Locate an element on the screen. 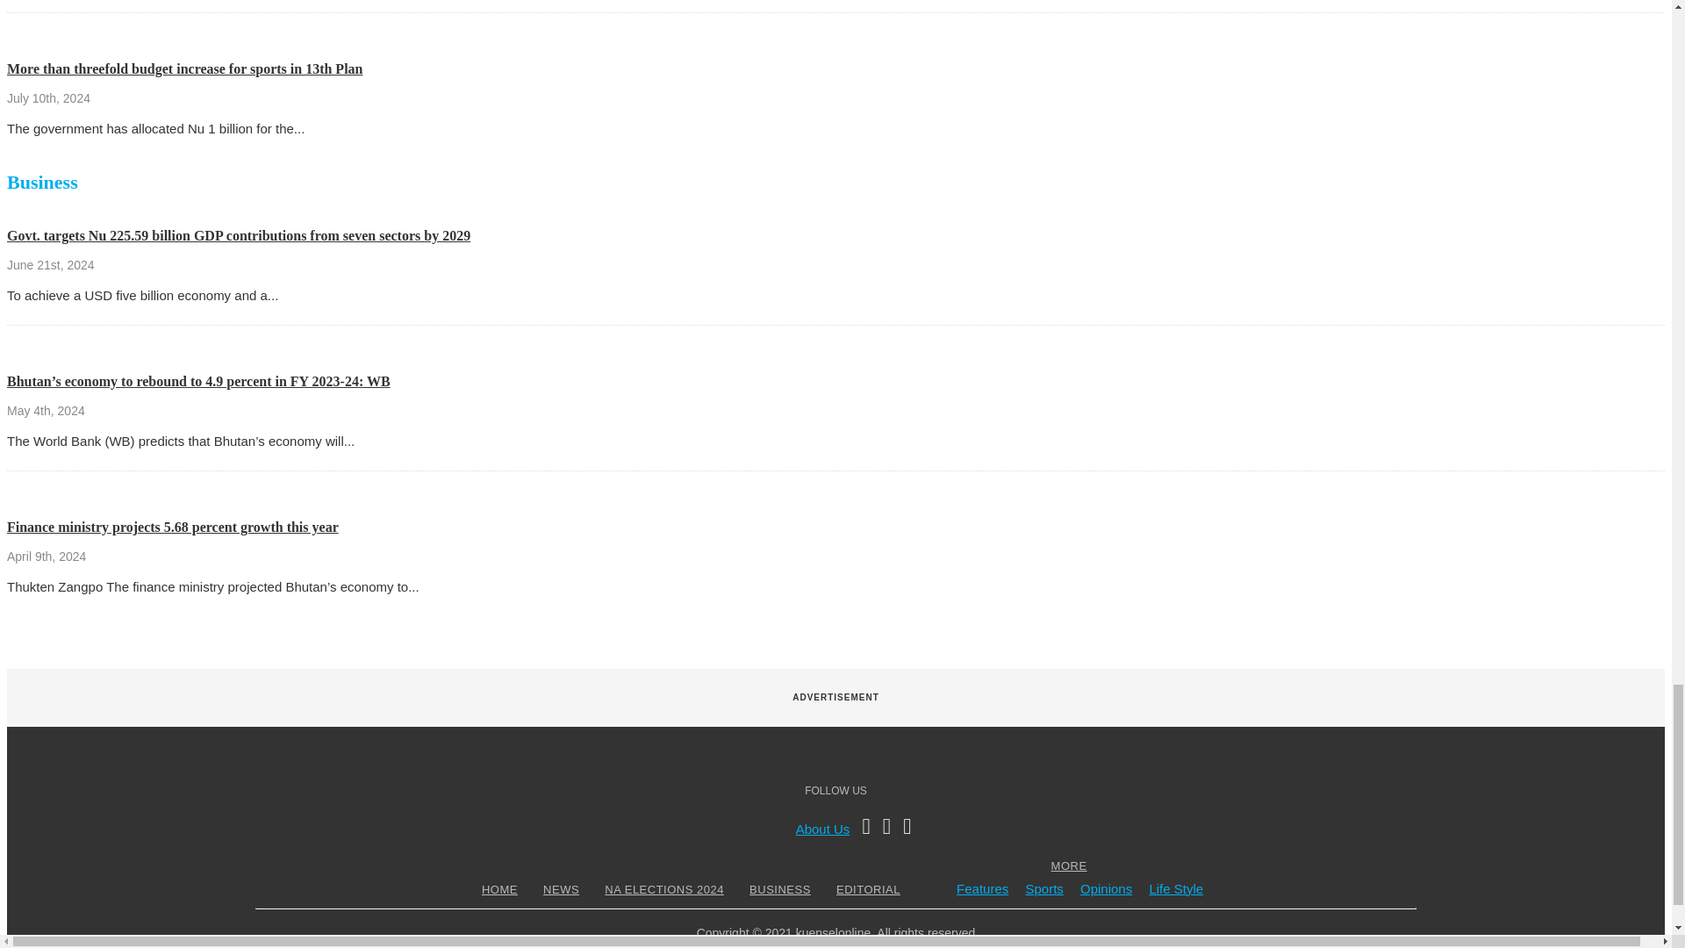 The image size is (1685, 948). NEWS is located at coordinates (561, 888).